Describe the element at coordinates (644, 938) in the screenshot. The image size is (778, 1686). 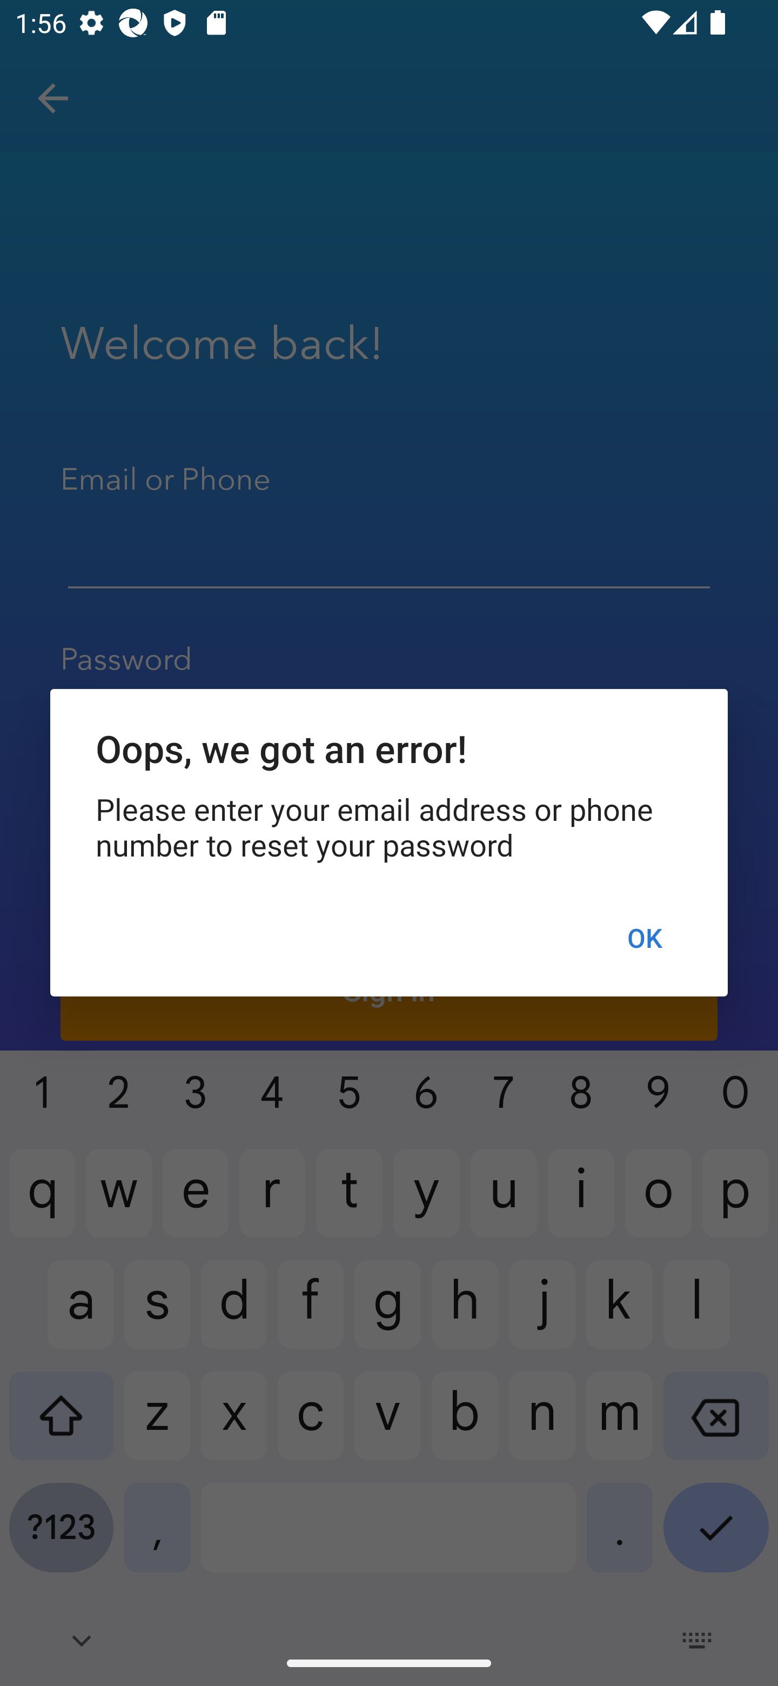
I see `OK` at that location.